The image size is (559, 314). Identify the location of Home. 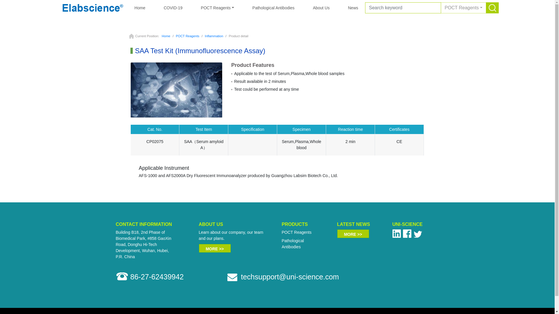
(140, 8).